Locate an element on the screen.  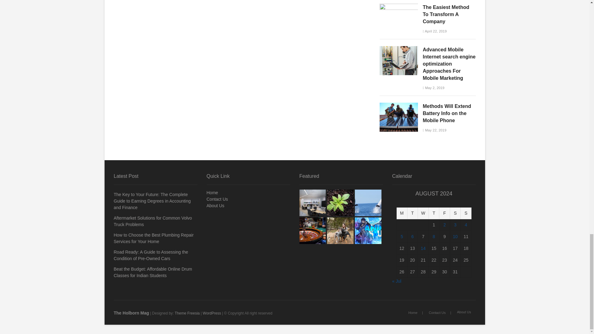
The Easiest Method To Transform A Company is located at coordinates (398, 7).